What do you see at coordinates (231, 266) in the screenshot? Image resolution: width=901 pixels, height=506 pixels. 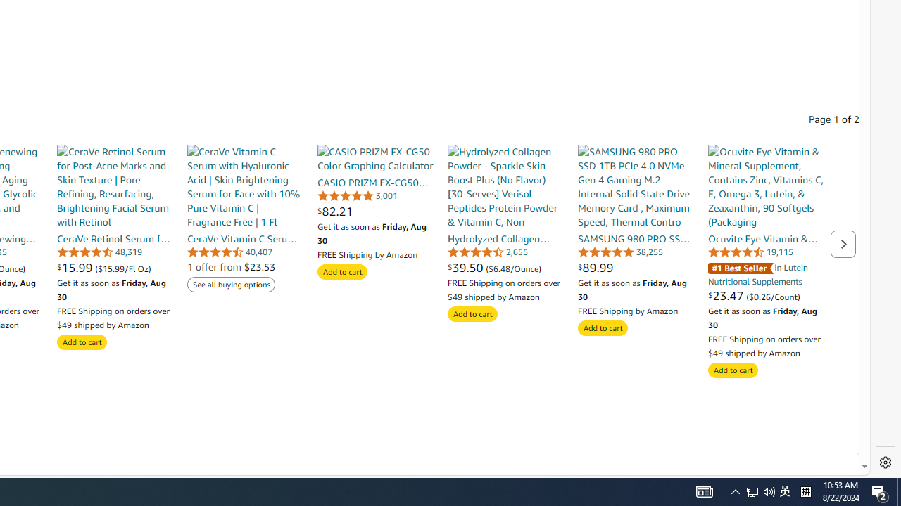 I see `1 offer from $23.53` at bounding box center [231, 266].